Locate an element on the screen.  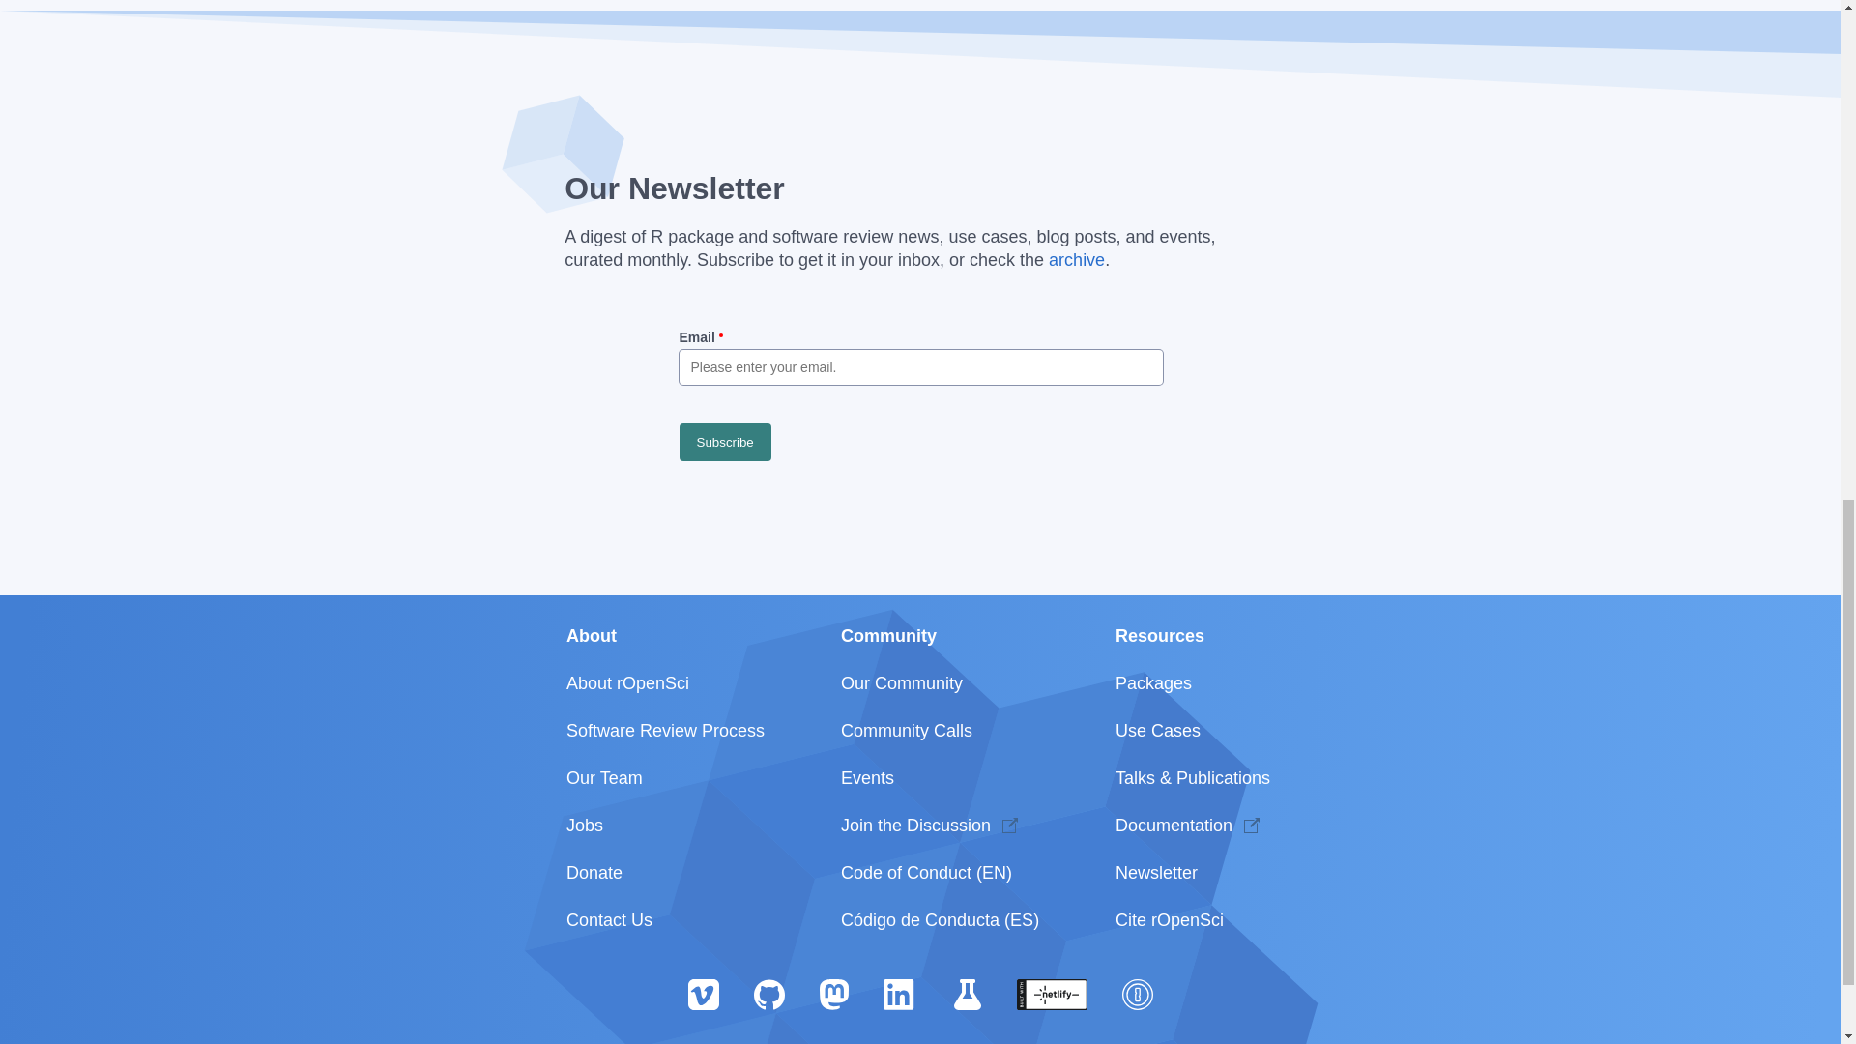
Website deployed via Netlify is located at coordinates (1052, 993).